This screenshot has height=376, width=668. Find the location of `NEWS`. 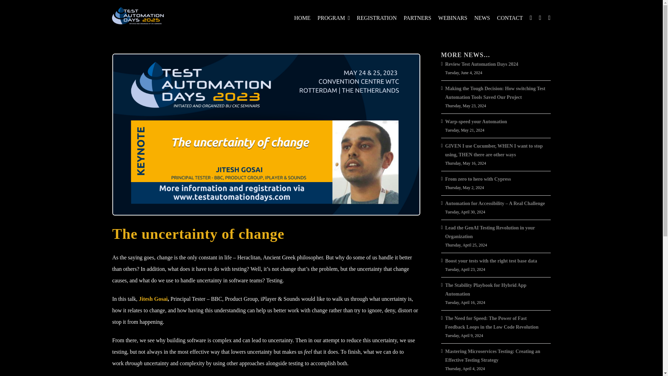

NEWS is located at coordinates (482, 16).